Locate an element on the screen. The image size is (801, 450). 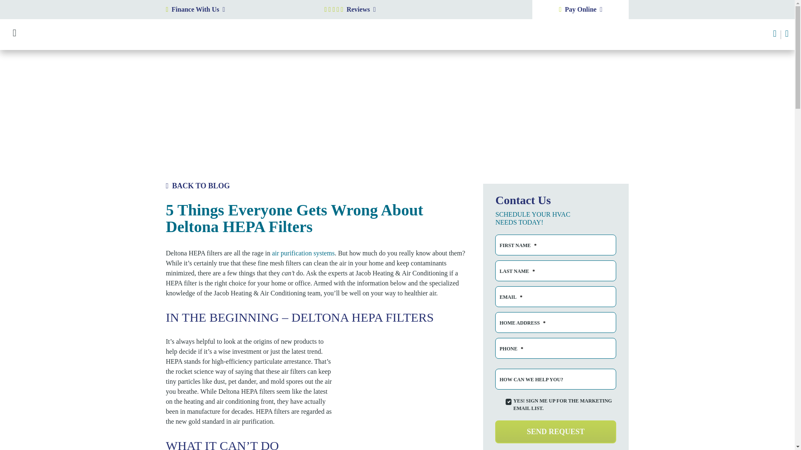
Finance With Us is located at coordinates (239, 9).